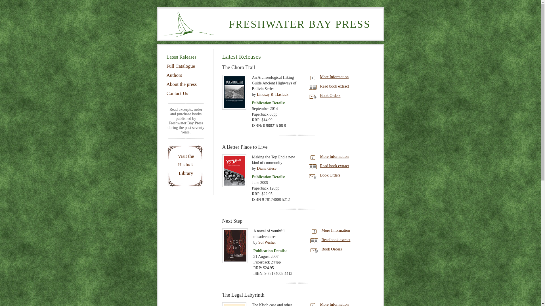 This screenshot has height=306, width=545. Describe the element at coordinates (332, 249) in the screenshot. I see `Book Orders` at that location.